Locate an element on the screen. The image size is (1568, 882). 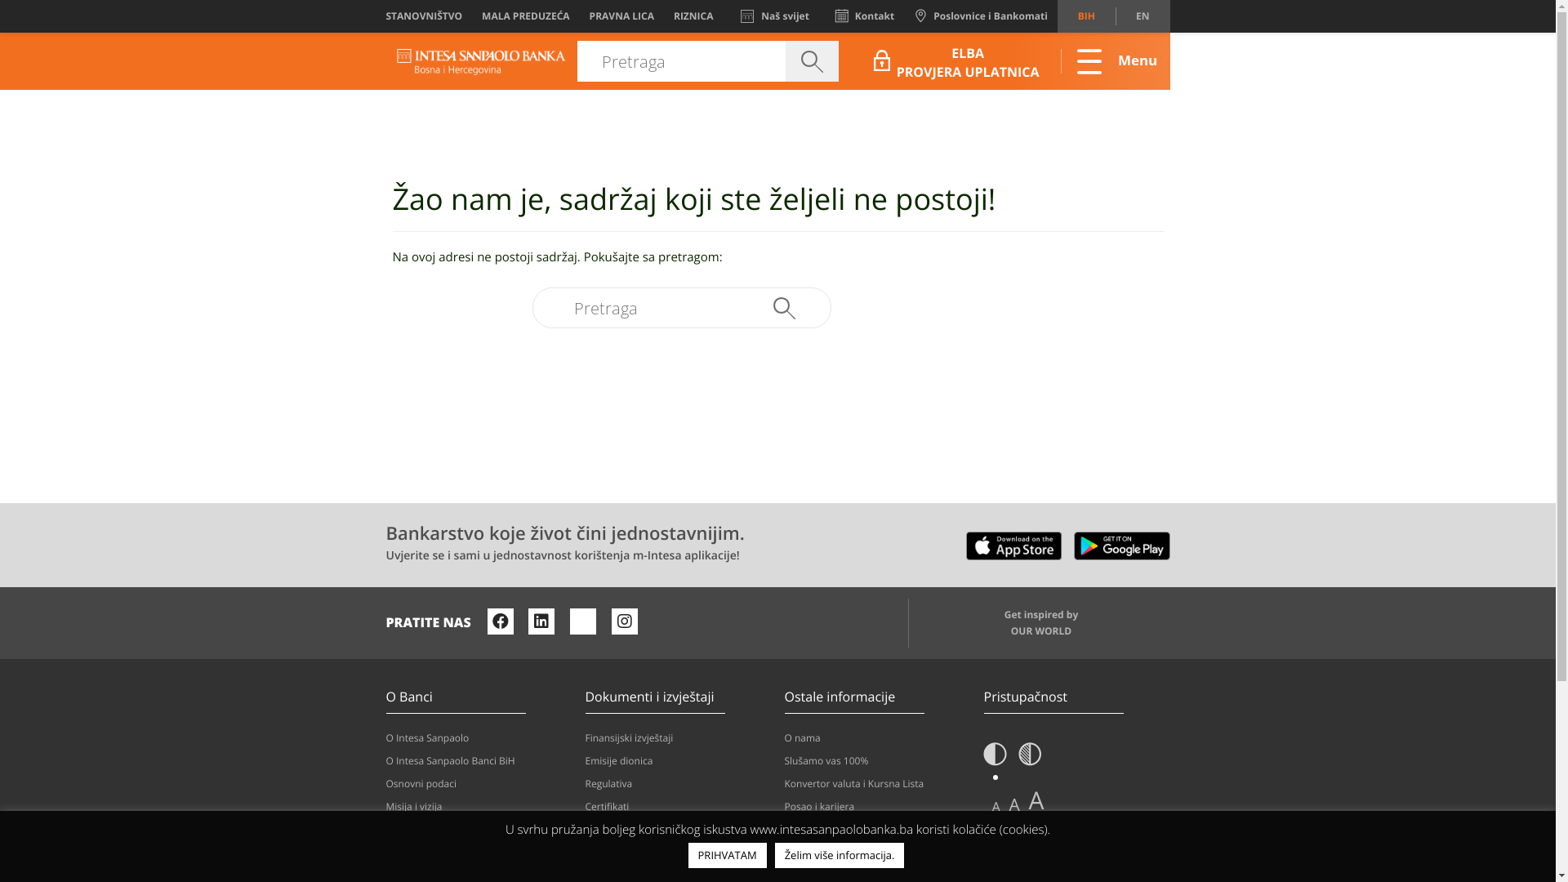
Historija Banke is located at coordinates (479, 853).